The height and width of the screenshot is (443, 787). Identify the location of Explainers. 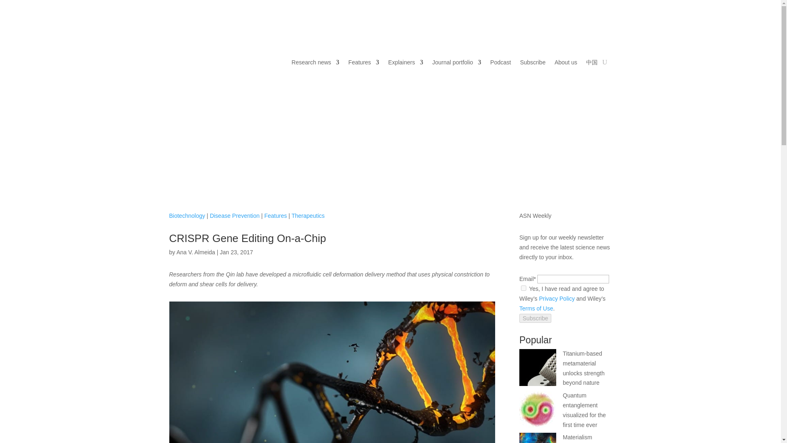
(405, 62).